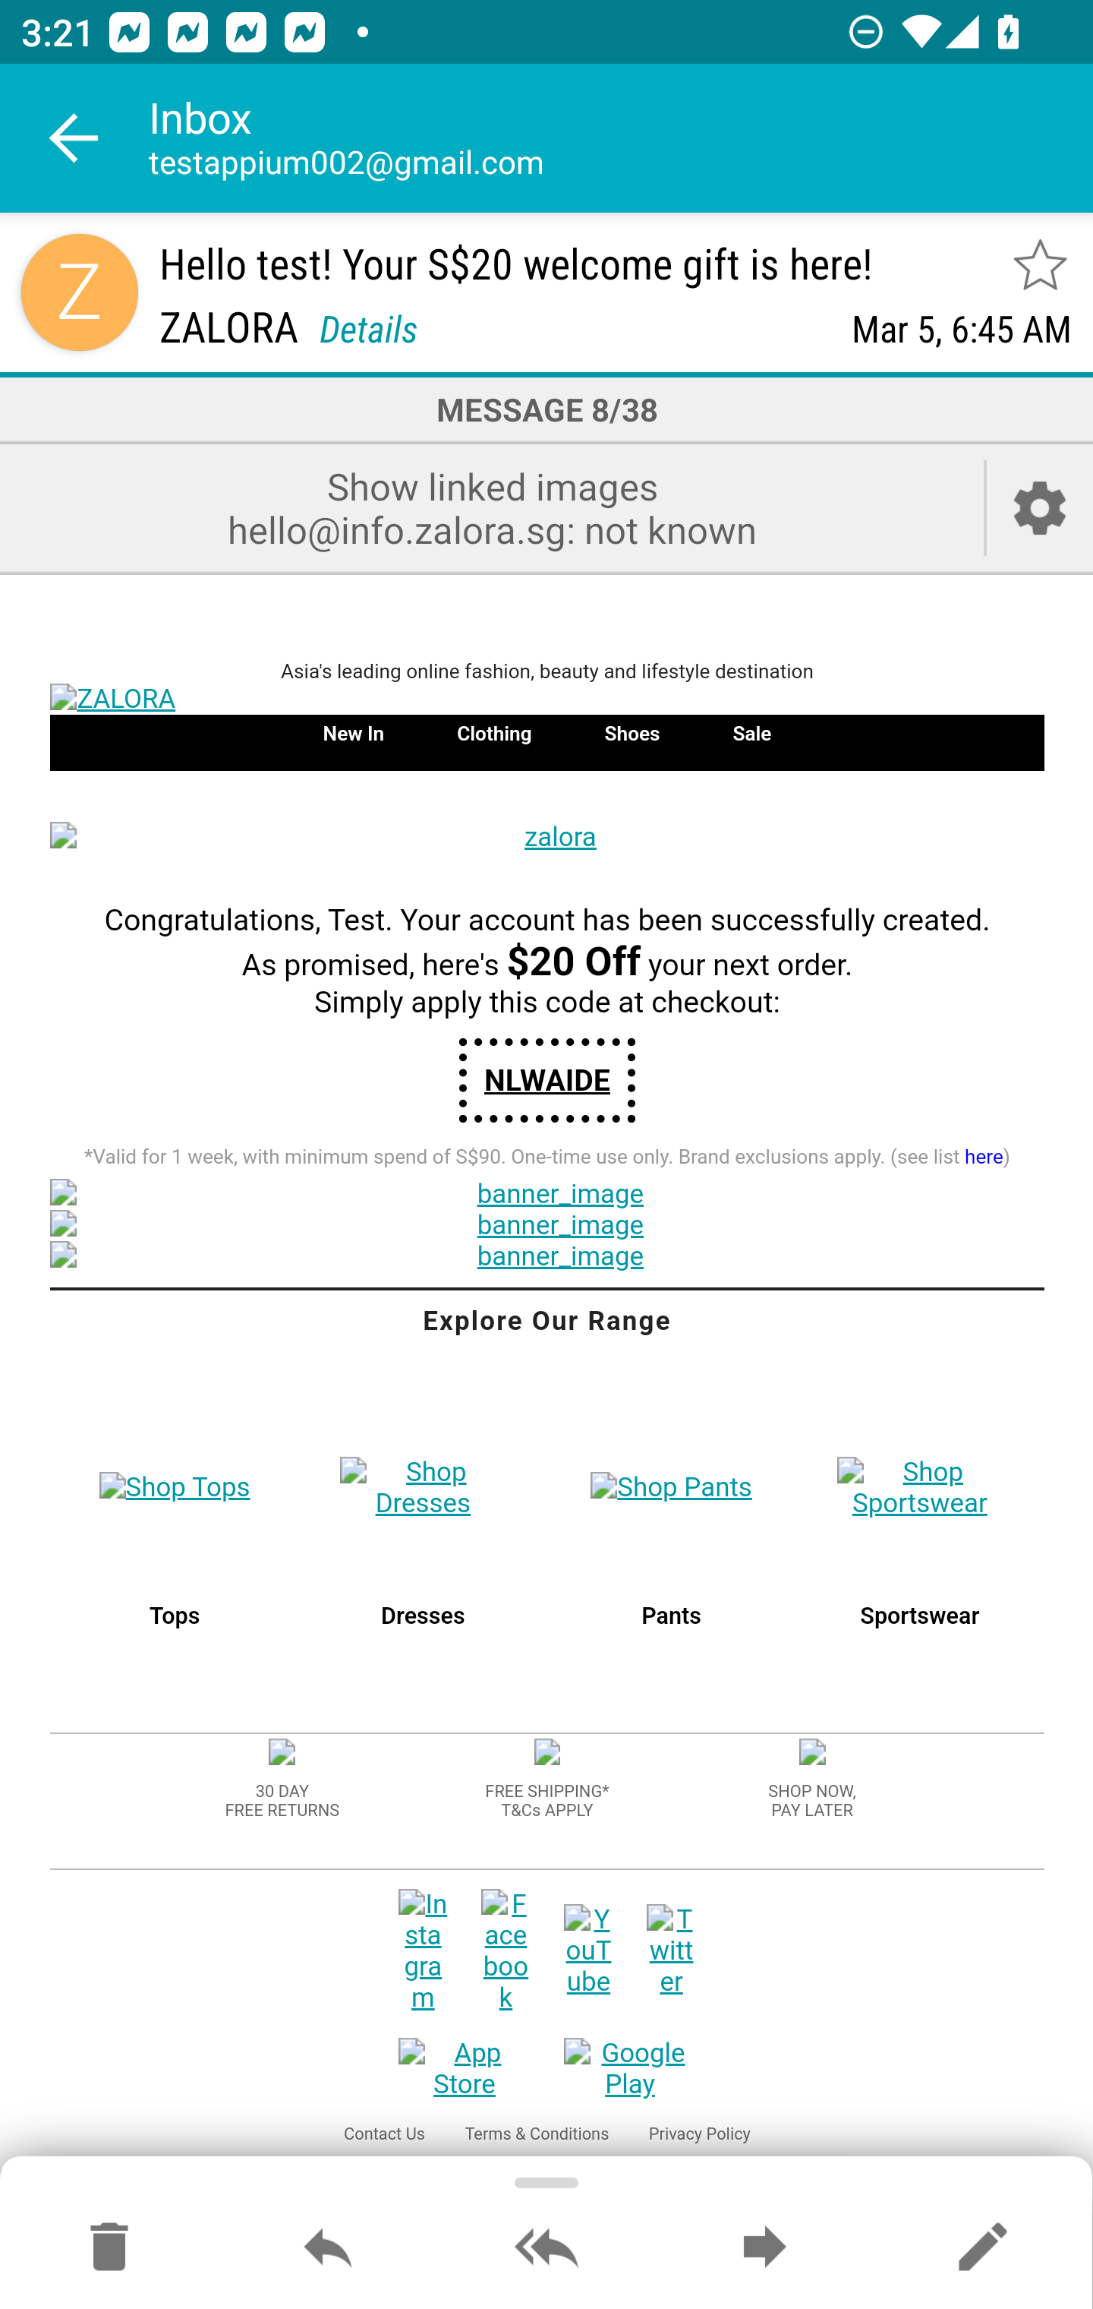 The height and width of the screenshot is (2309, 1093). I want to click on Sale, so click(751, 732).